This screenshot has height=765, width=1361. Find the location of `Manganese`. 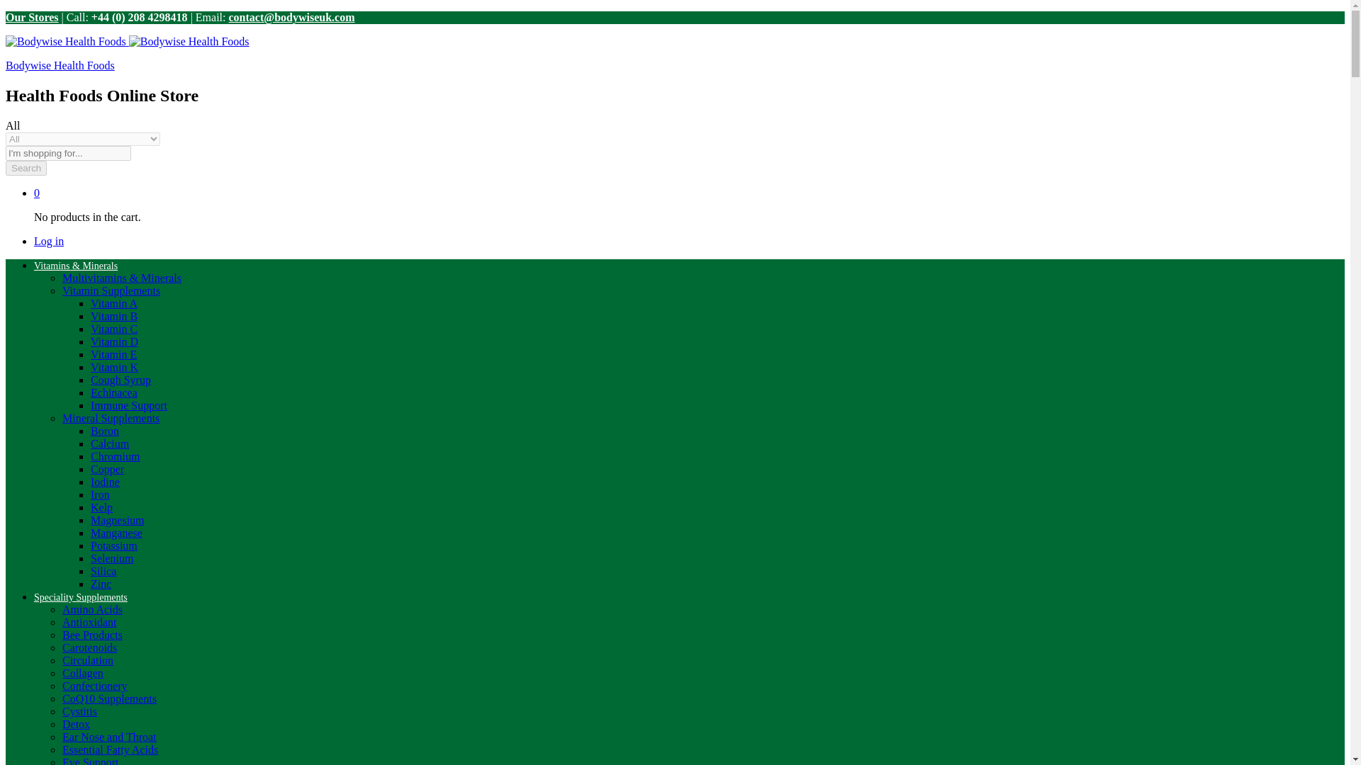

Manganese is located at coordinates (116, 533).